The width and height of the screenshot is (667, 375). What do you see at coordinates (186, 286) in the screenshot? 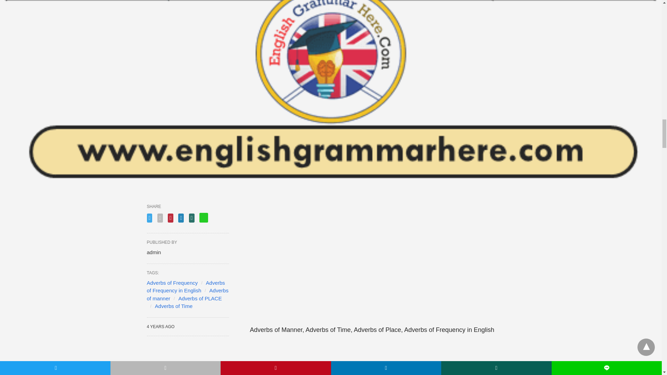
I see `Adverbs of Frequency in English` at bounding box center [186, 286].